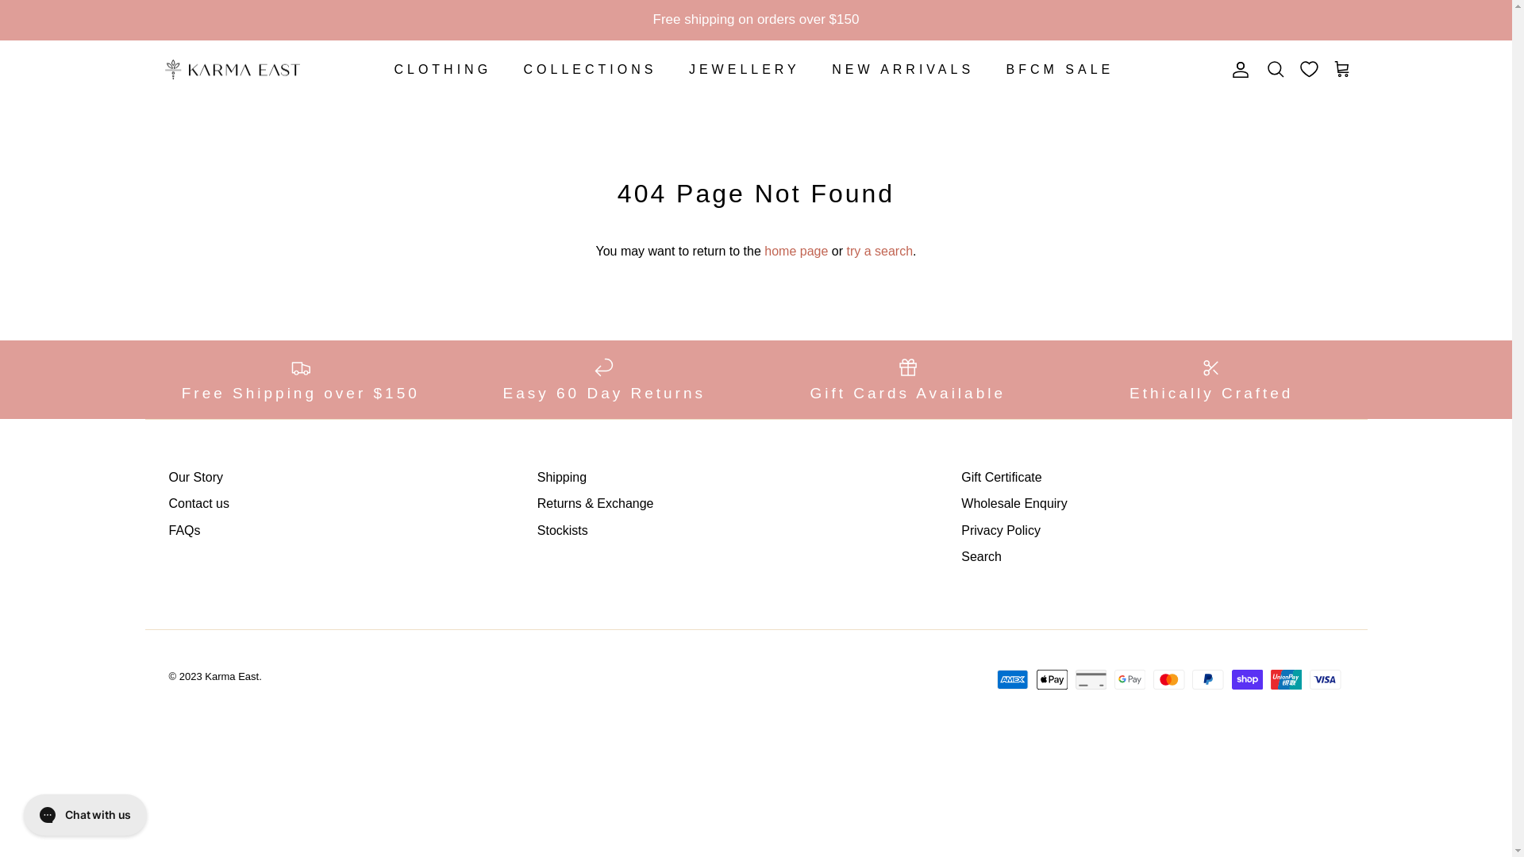 The height and width of the screenshot is (857, 1524). What do you see at coordinates (1014, 503) in the screenshot?
I see `Wholesale Enquiry` at bounding box center [1014, 503].